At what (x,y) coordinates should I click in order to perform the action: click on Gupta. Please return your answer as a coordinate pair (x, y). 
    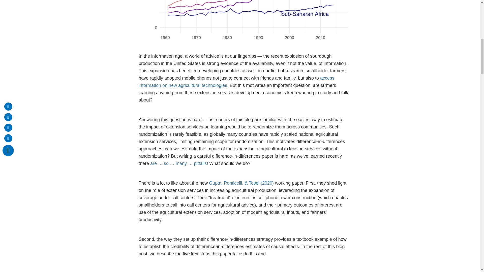
    Looking at the image, I should click on (215, 183).